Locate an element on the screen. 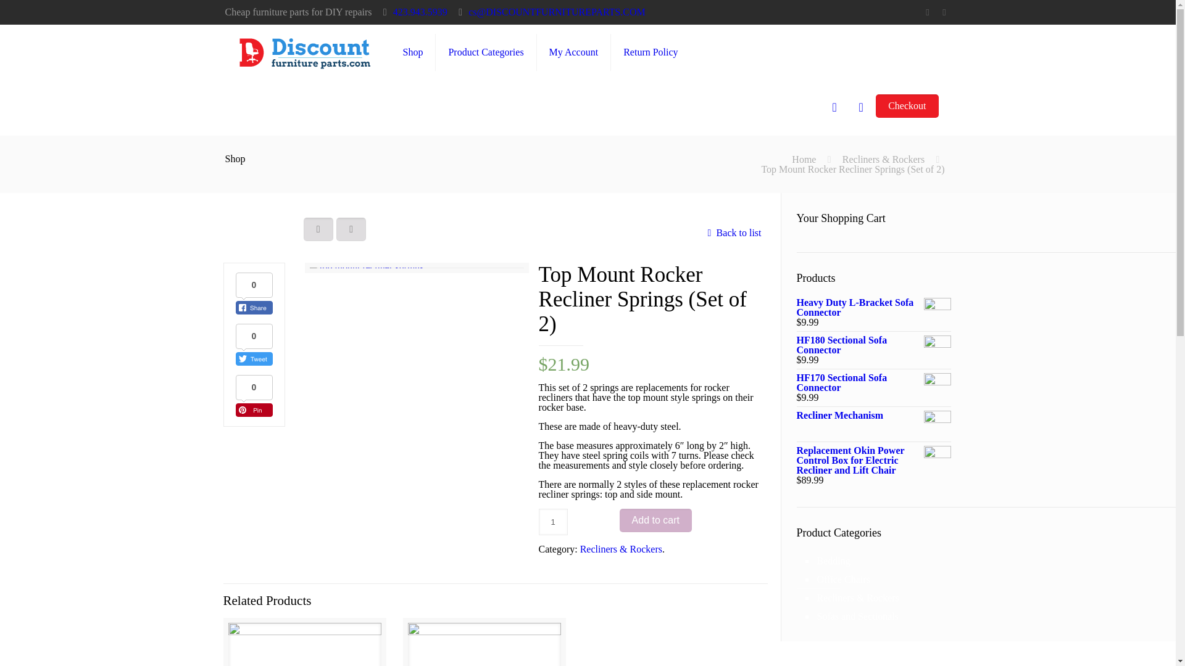 The height and width of the screenshot is (666, 1185). Product Categories is located at coordinates (486, 52).